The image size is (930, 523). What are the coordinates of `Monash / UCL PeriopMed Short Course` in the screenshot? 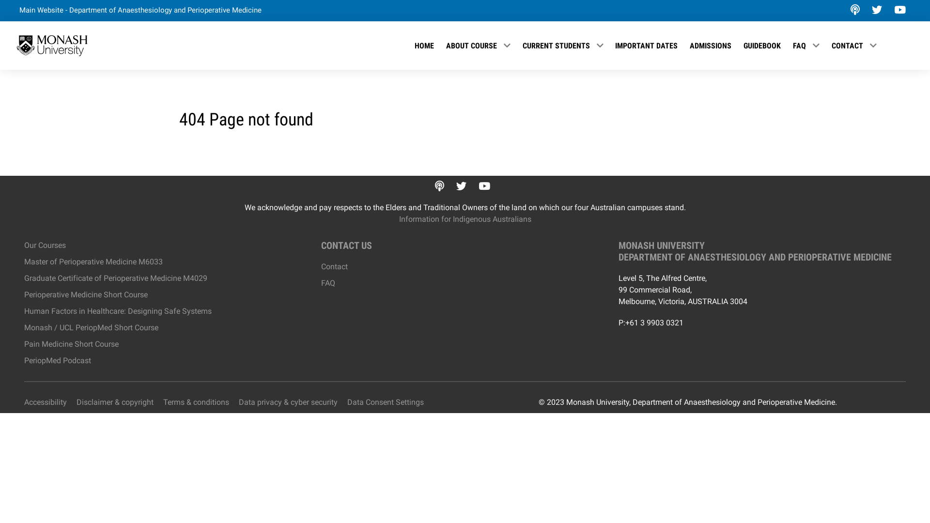 It's located at (91, 327).